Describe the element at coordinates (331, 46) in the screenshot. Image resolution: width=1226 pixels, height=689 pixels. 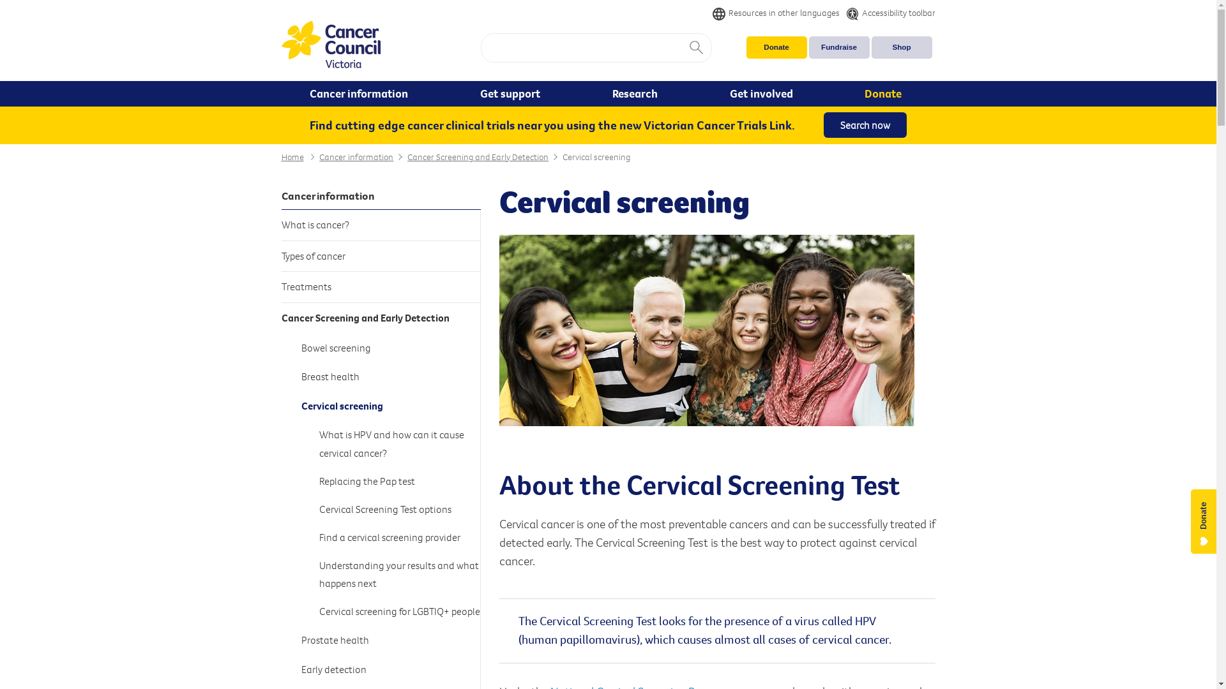
I see `Return to the home page` at that location.